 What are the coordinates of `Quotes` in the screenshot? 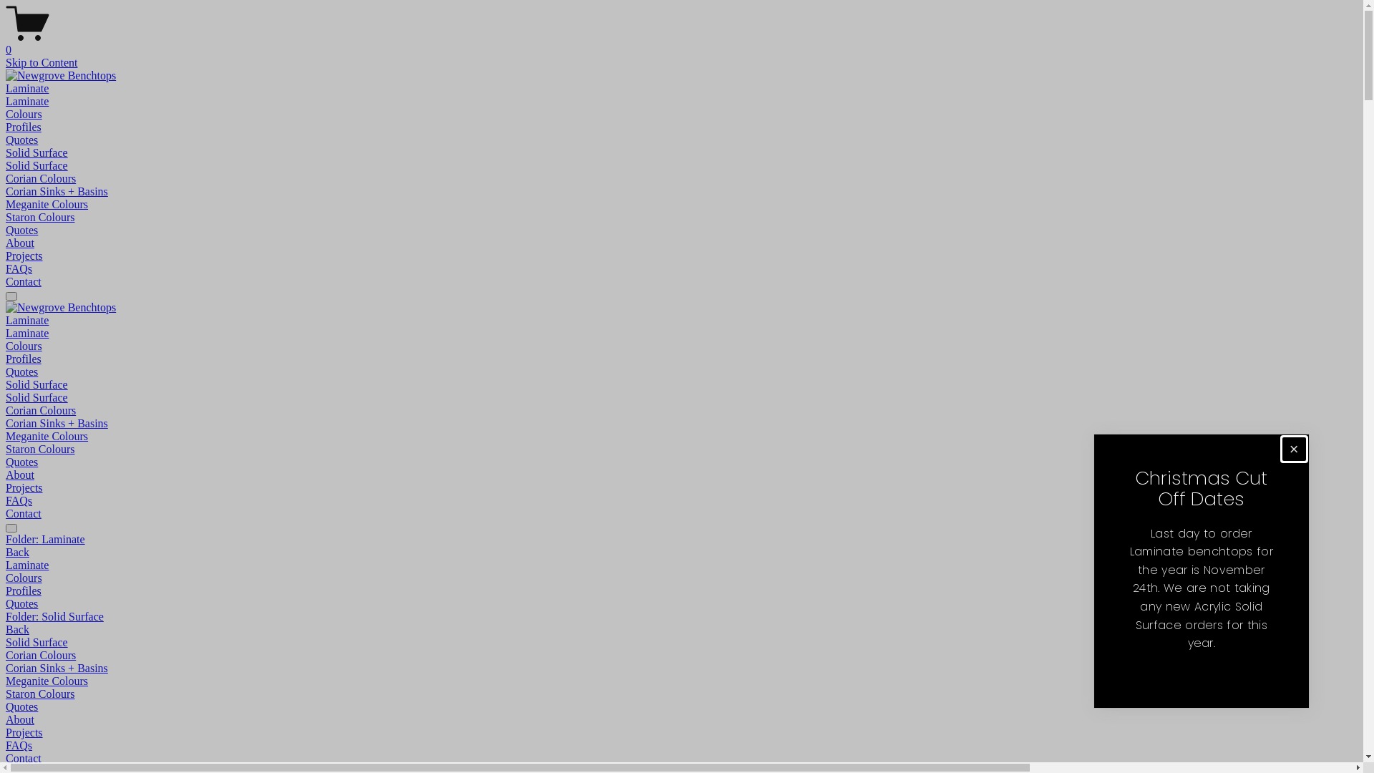 It's located at (681, 604).